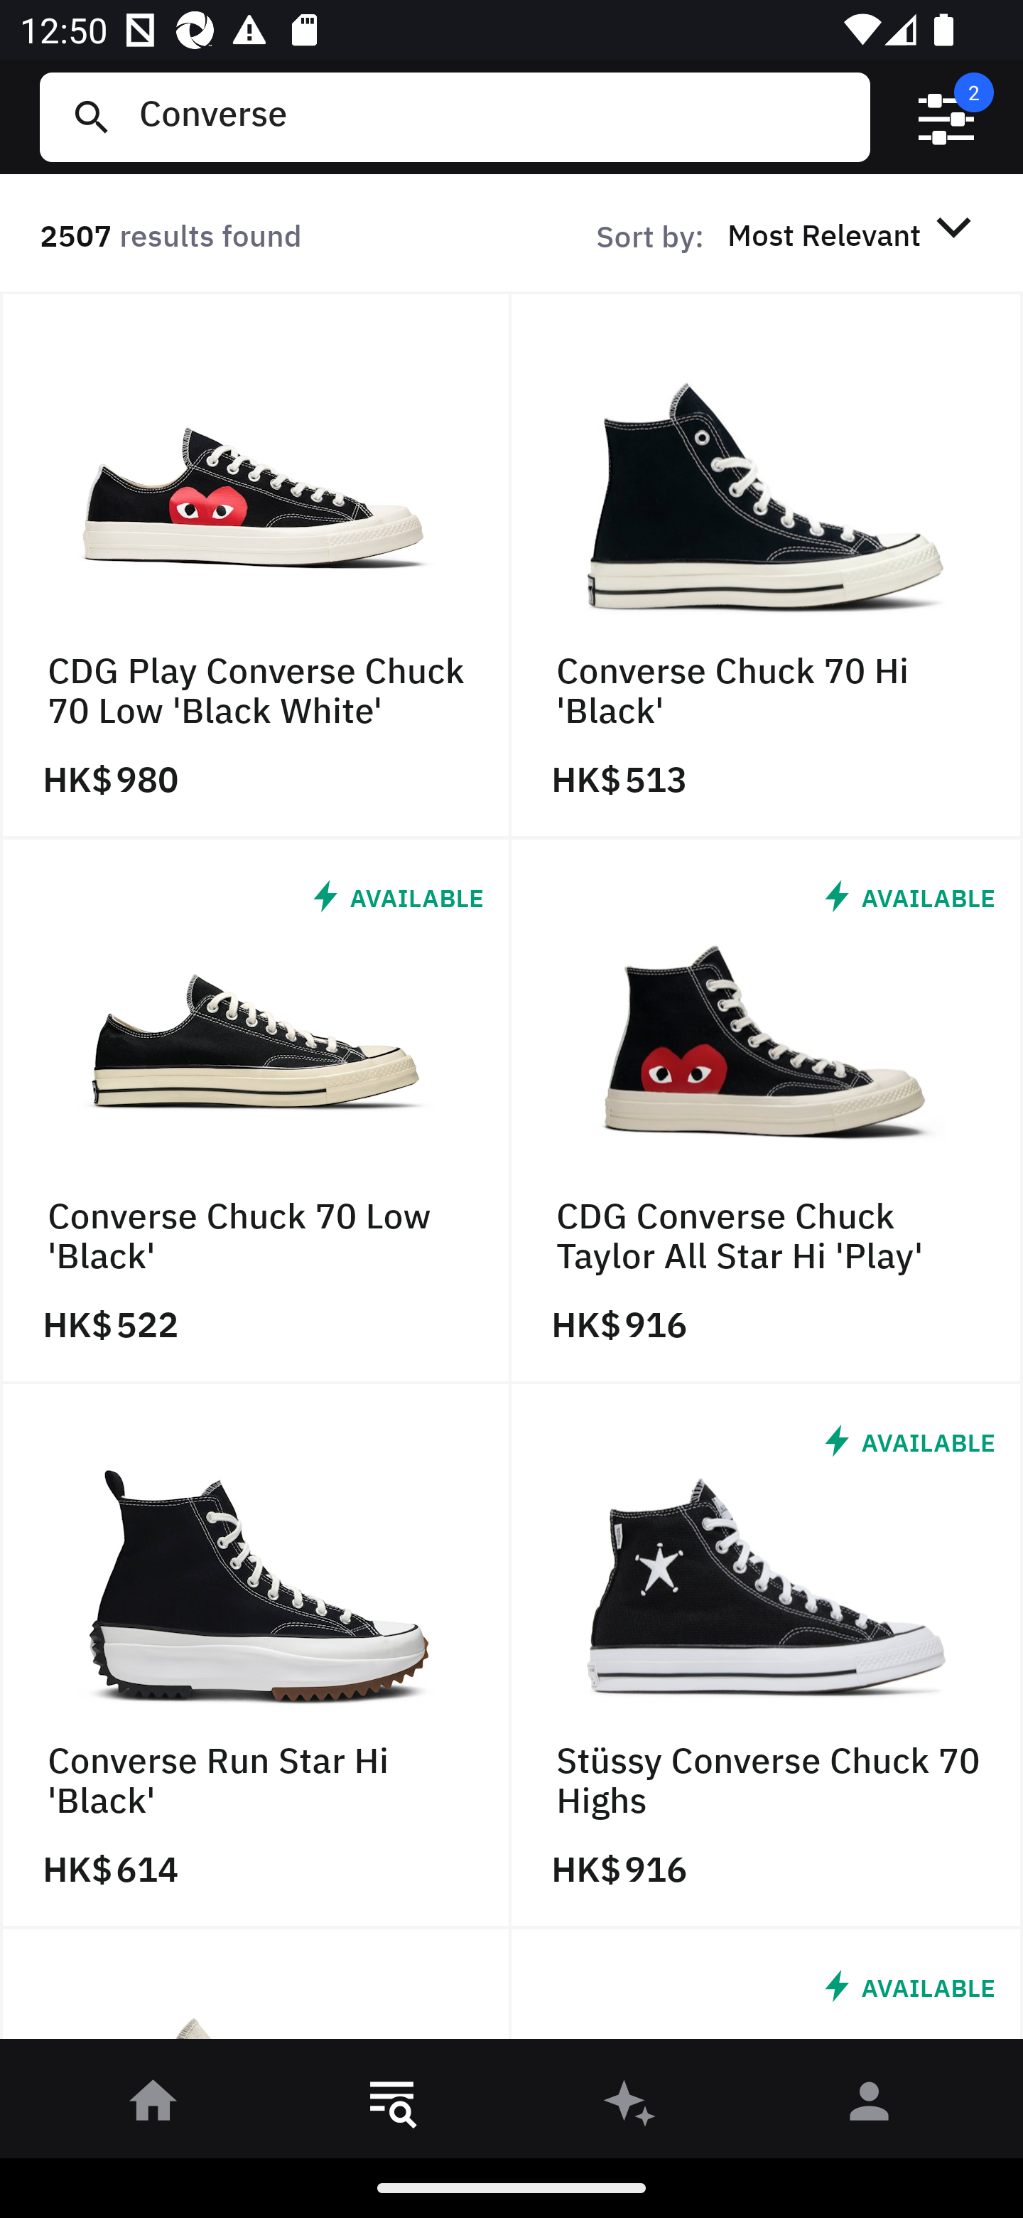 This screenshot has height=2218, width=1023. Describe the element at coordinates (256, 1110) in the screenshot. I see ` AVAILABLE Converse Chuck 70 Low 'Black' HK$ 522` at that location.